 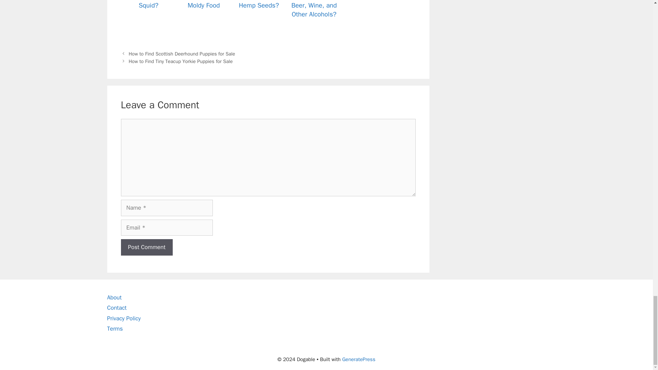 I want to click on Can Dogs Eat Squid?, so click(x=148, y=19).